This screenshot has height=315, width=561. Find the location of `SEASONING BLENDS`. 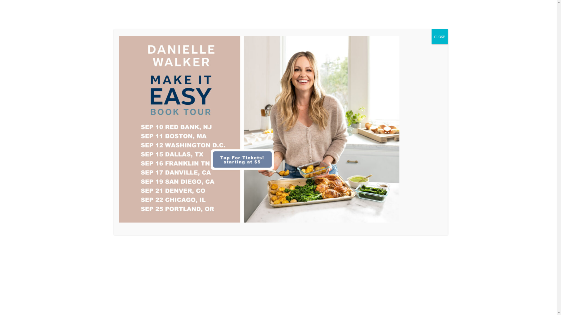

SEASONING BLENDS is located at coordinates (245, 120).